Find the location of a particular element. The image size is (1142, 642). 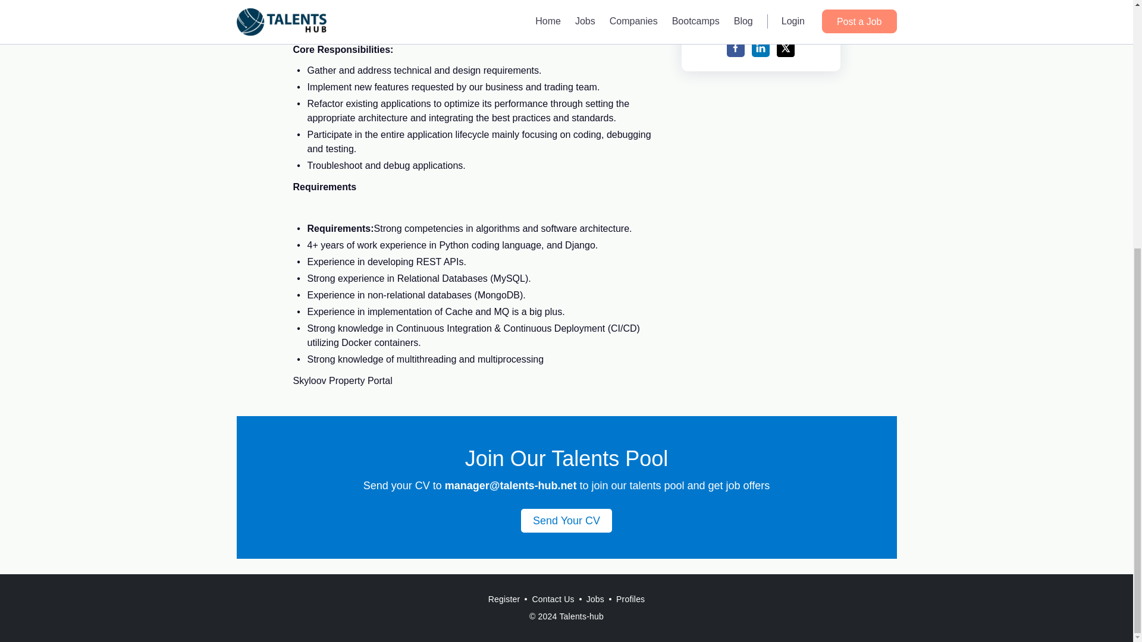

Profiles is located at coordinates (630, 599).